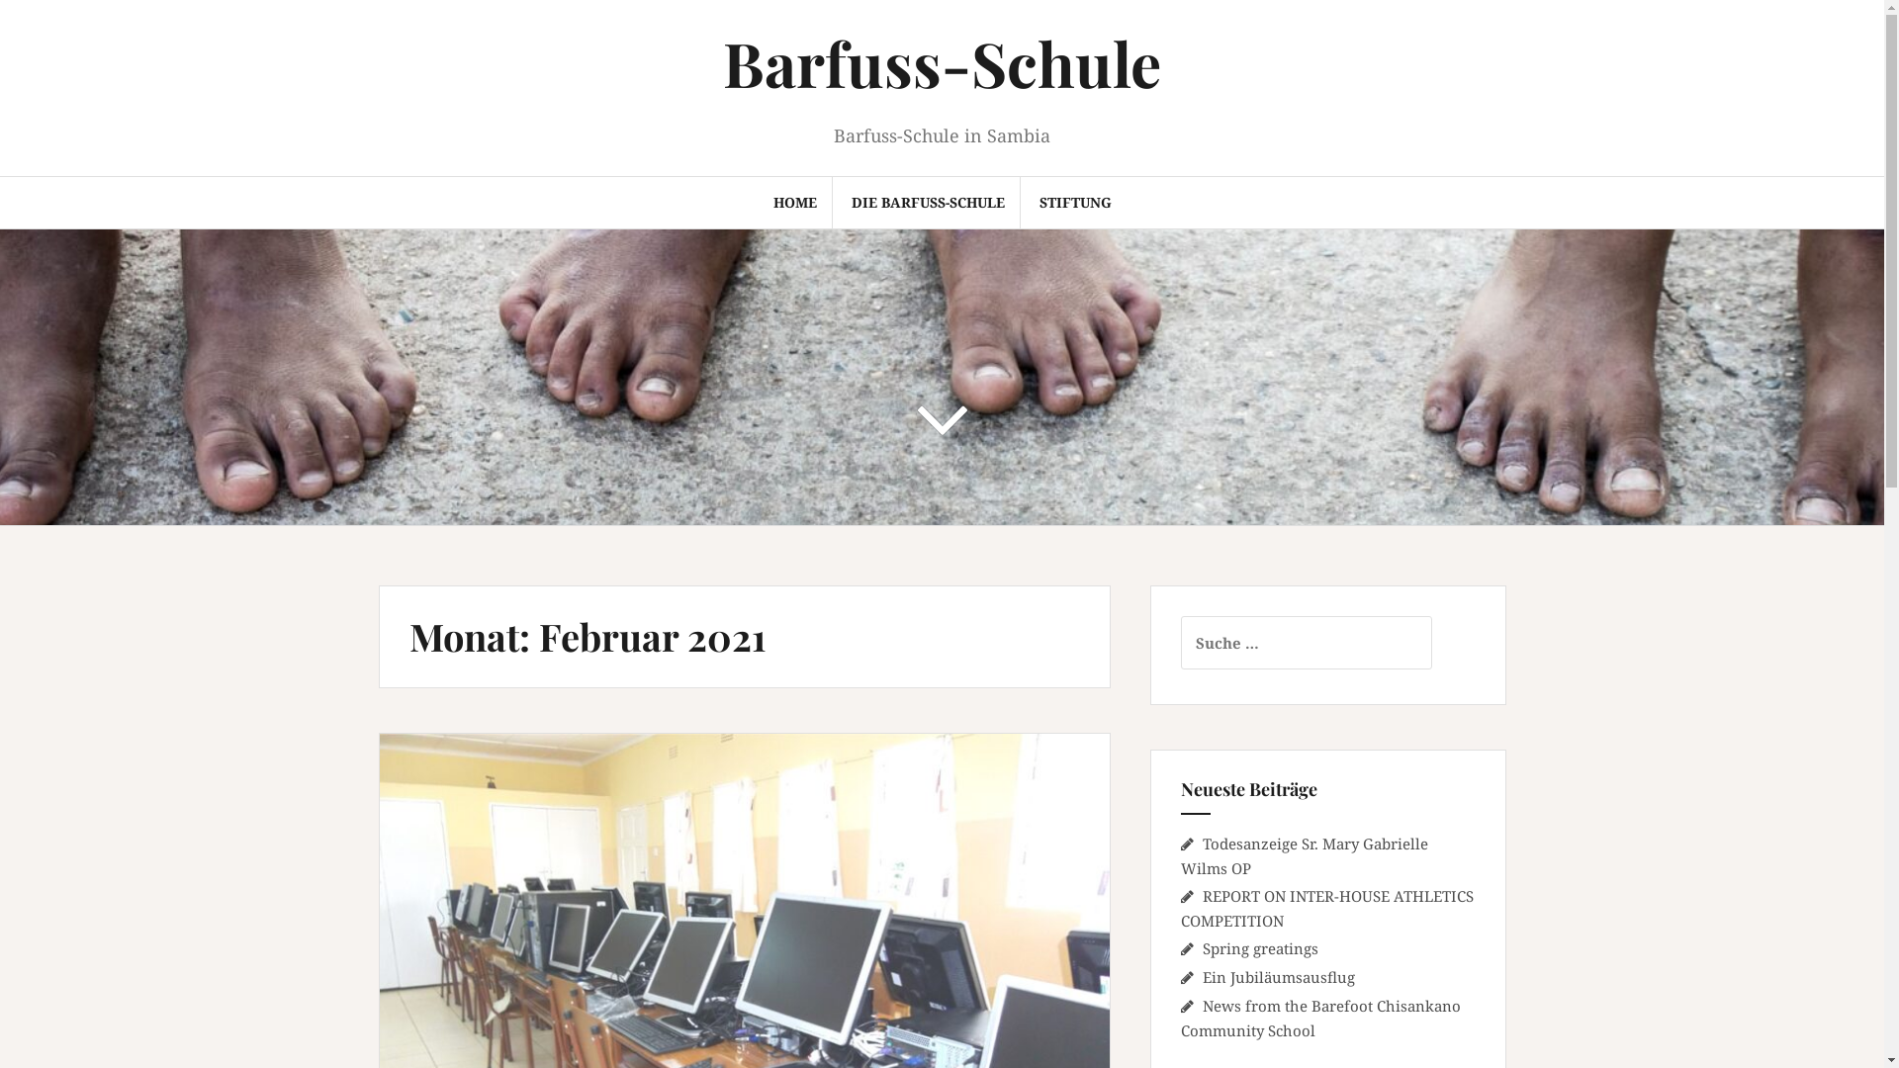 This screenshot has width=1899, height=1068. I want to click on Spring greatings, so click(1260, 948).